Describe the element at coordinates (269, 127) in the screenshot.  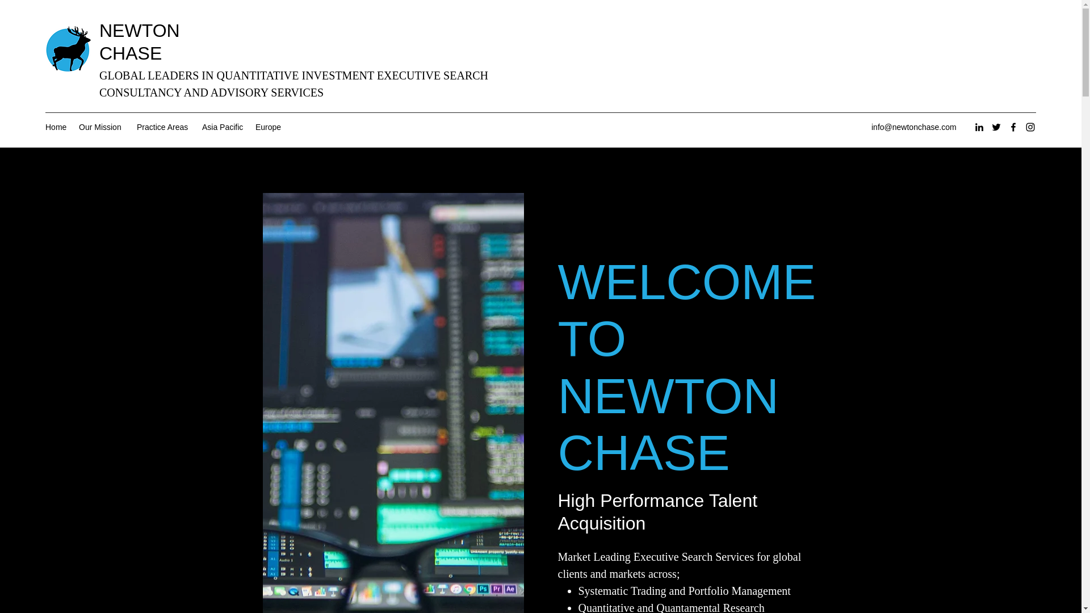
I see `Europe` at that location.